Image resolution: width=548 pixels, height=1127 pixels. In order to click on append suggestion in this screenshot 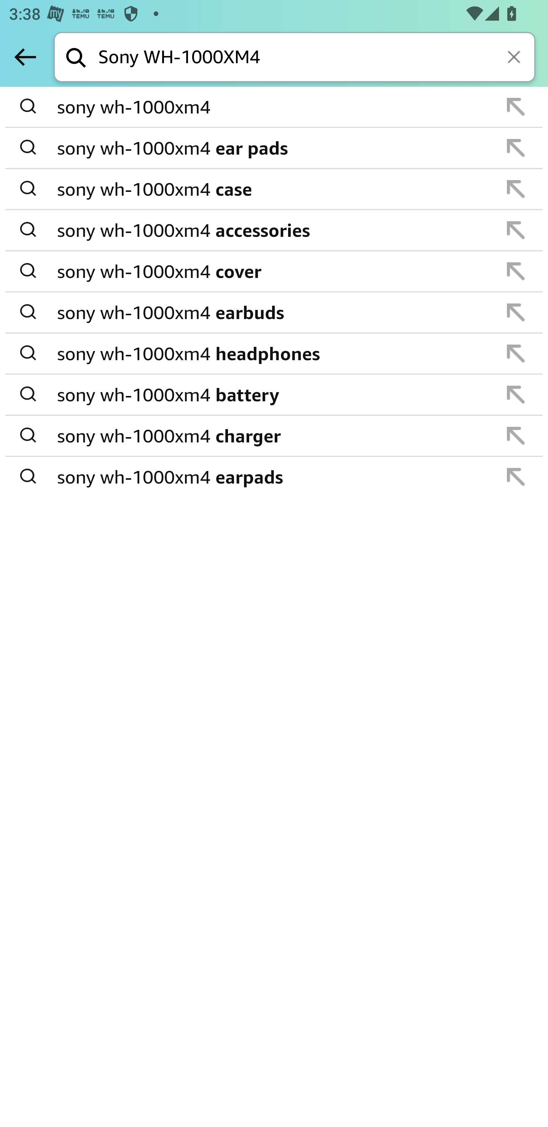, I will do `click(516, 106)`.